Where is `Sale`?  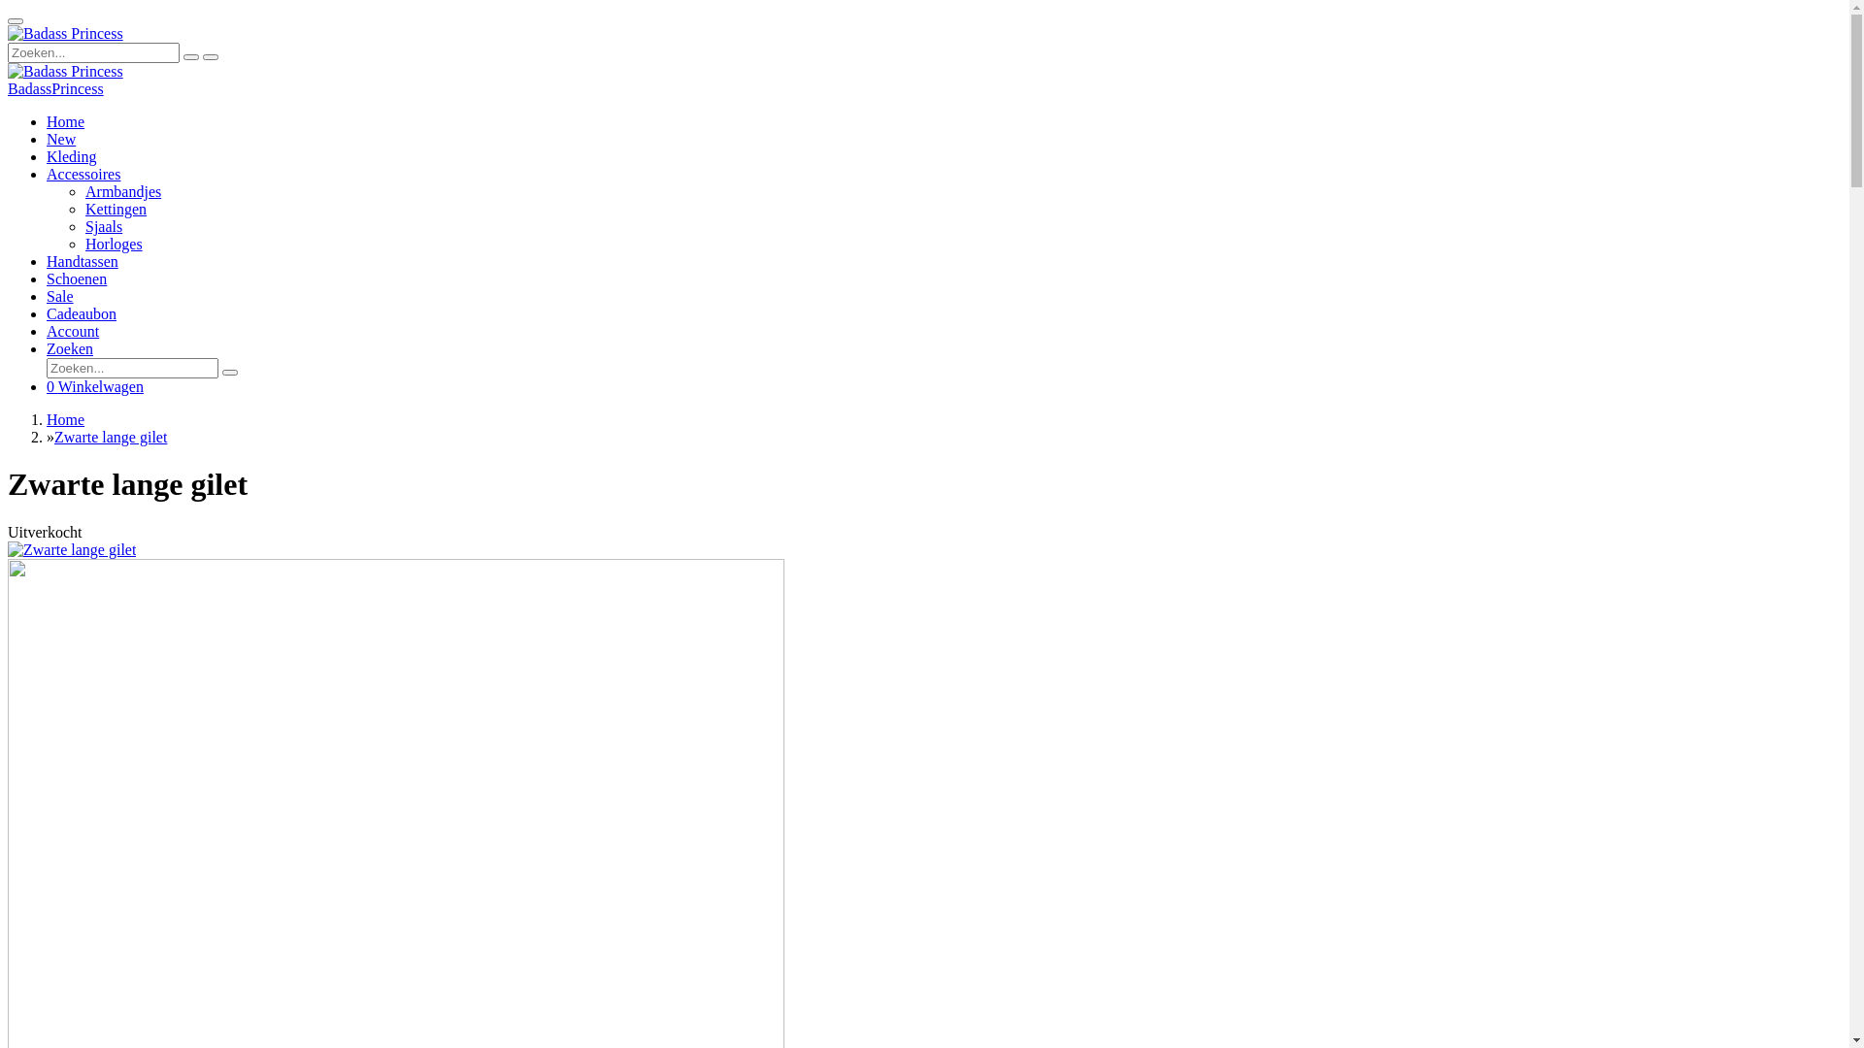
Sale is located at coordinates (60, 297).